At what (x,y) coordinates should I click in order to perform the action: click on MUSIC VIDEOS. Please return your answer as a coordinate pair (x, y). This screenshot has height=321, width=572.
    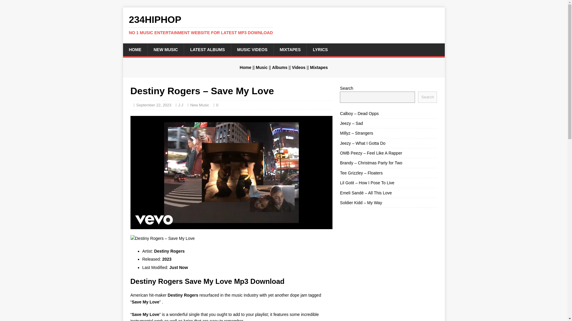
    Looking at the image, I should click on (252, 49).